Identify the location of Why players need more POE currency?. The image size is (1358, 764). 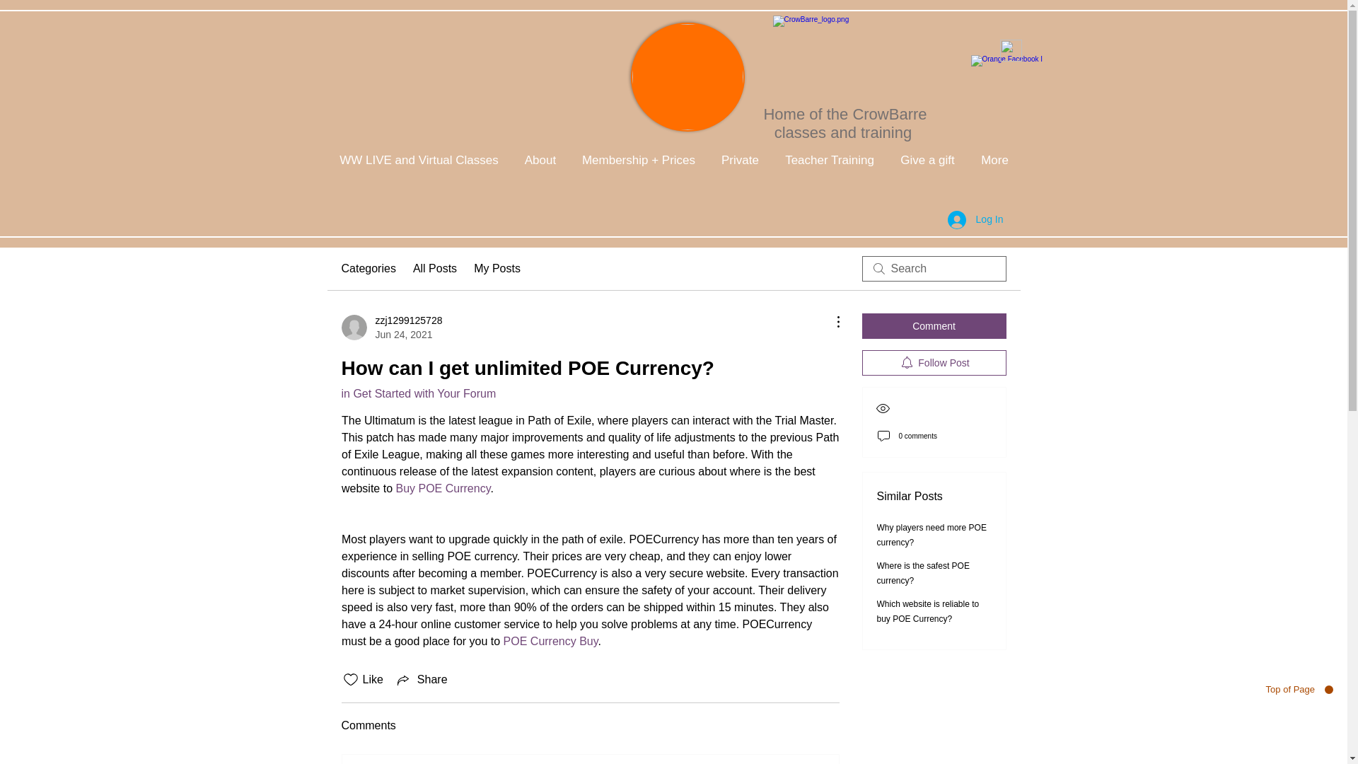
(932, 535).